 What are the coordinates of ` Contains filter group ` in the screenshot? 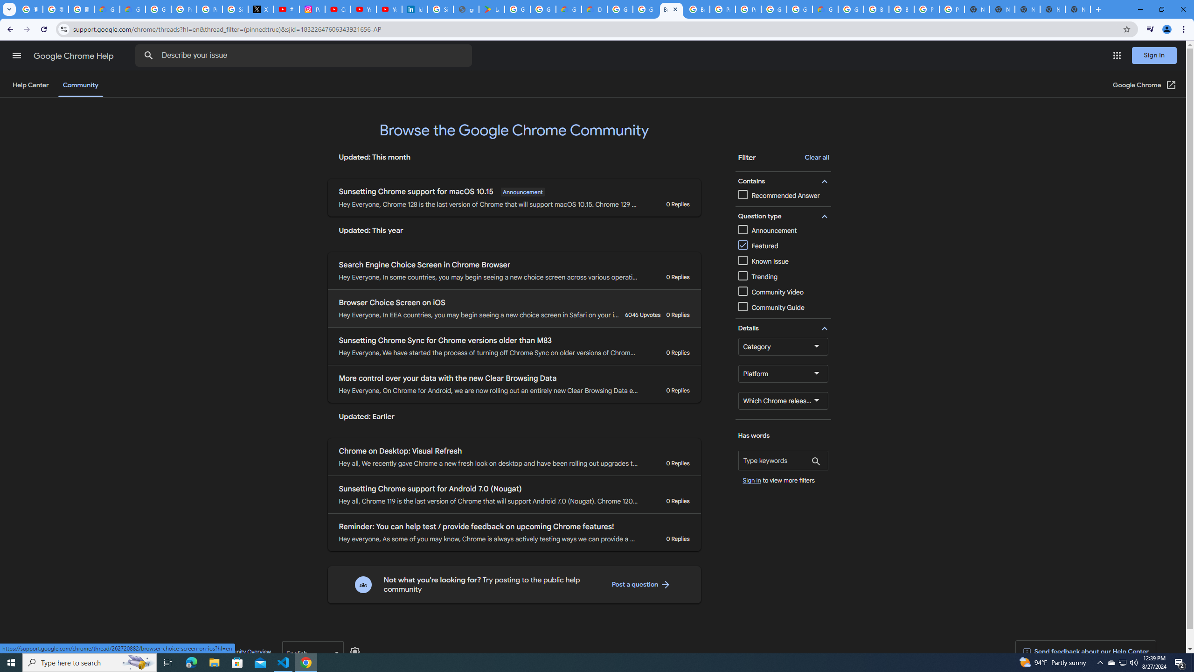 It's located at (782, 181).